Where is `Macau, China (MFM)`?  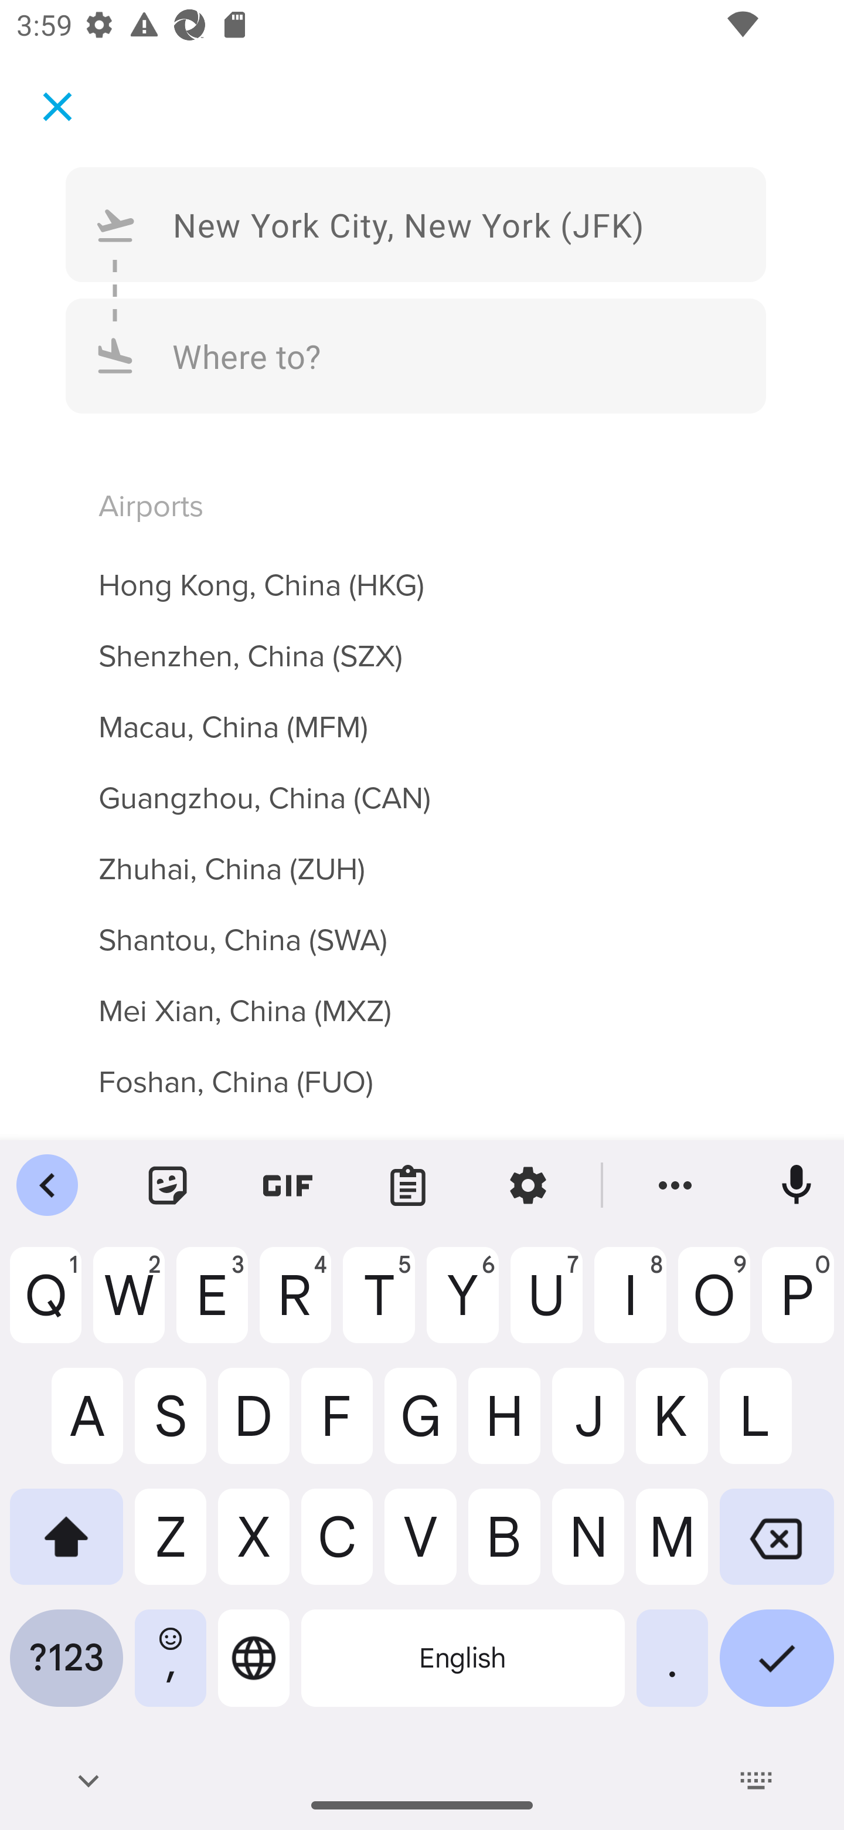
Macau, China (MFM) is located at coordinates (422, 714).